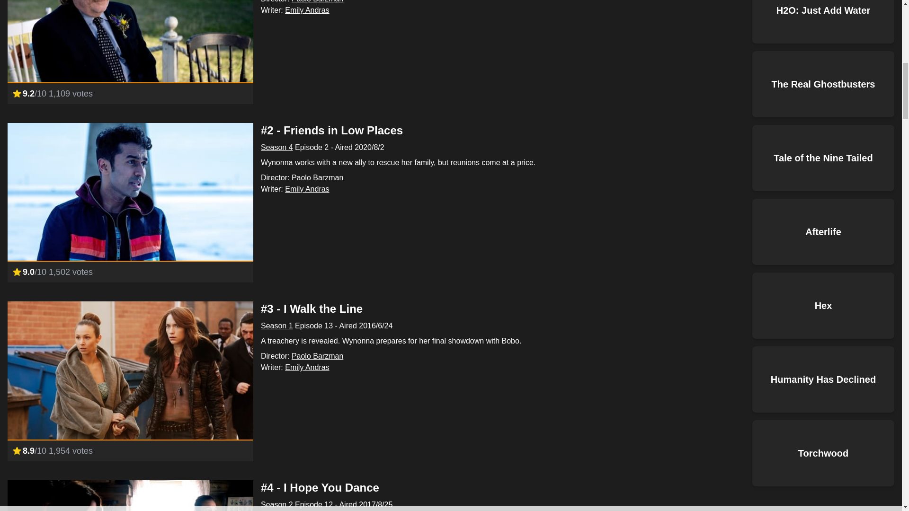 The width and height of the screenshot is (909, 511). What do you see at coordinates (276, 504) in the screenshot?
I see `Season 2` at bounding box center [276, 504].